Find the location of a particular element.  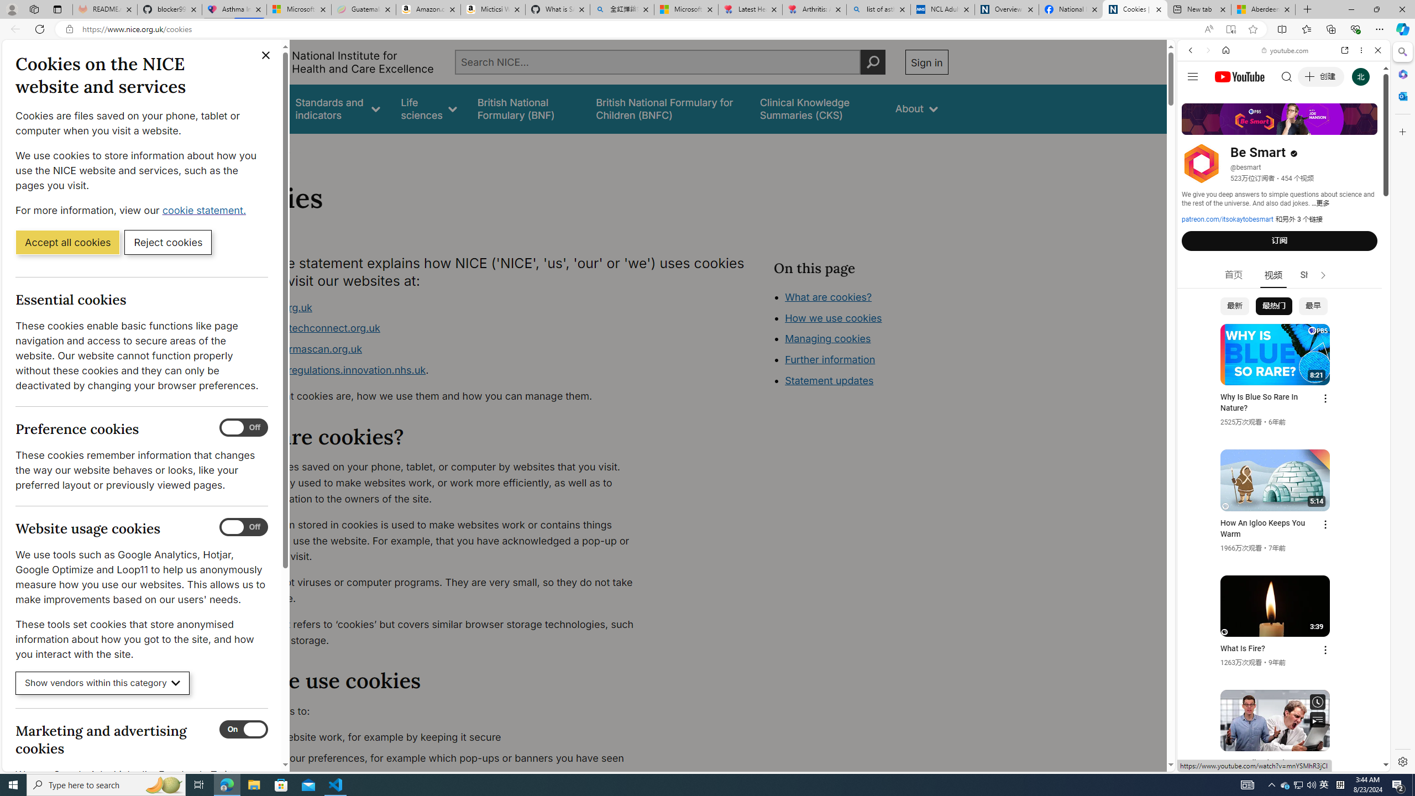

YouTube is located at coordinates (1279, 637).